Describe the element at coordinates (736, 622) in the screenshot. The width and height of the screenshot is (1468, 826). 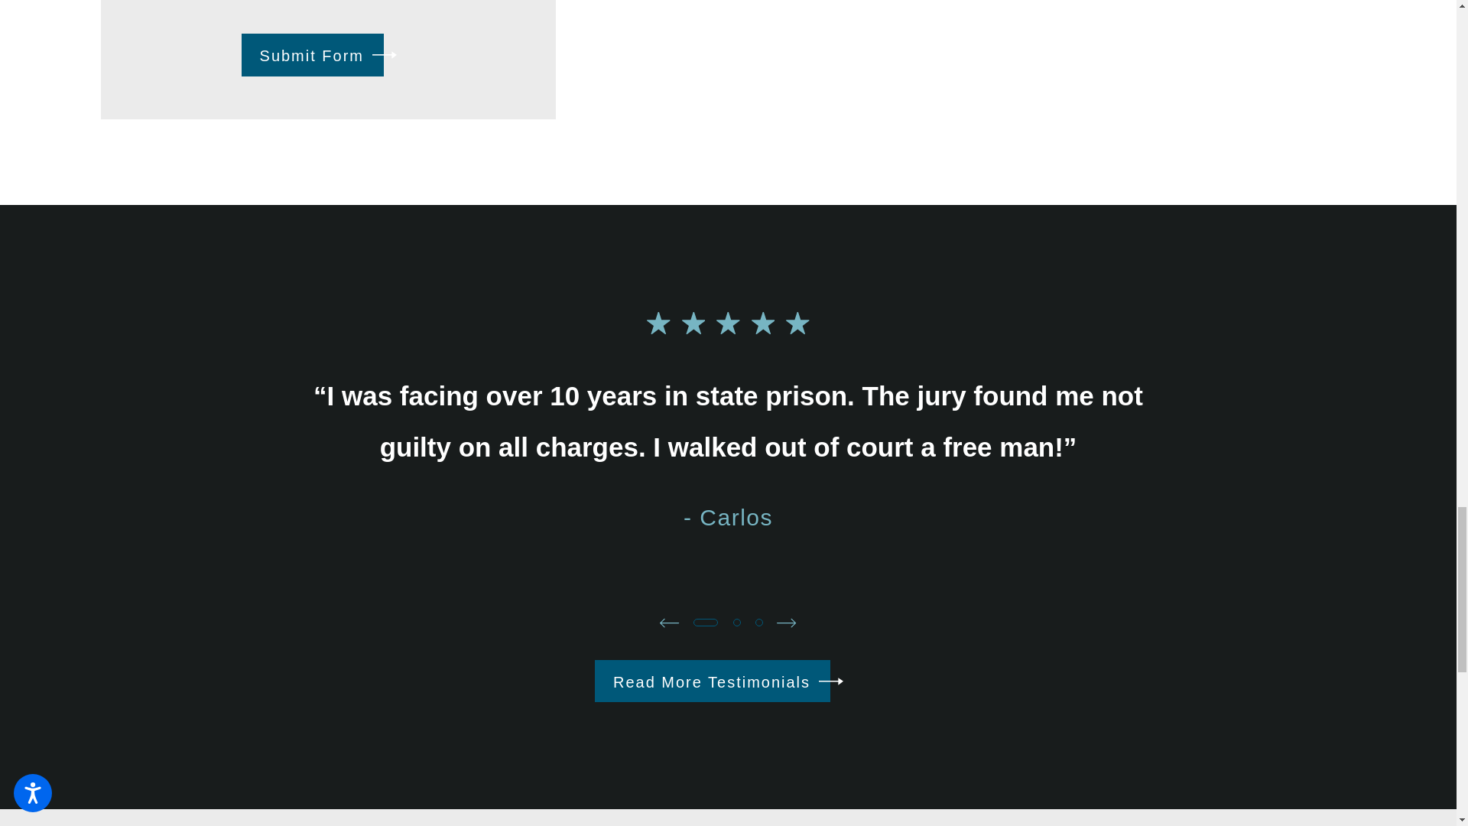
I see `View Item 2` at that location.